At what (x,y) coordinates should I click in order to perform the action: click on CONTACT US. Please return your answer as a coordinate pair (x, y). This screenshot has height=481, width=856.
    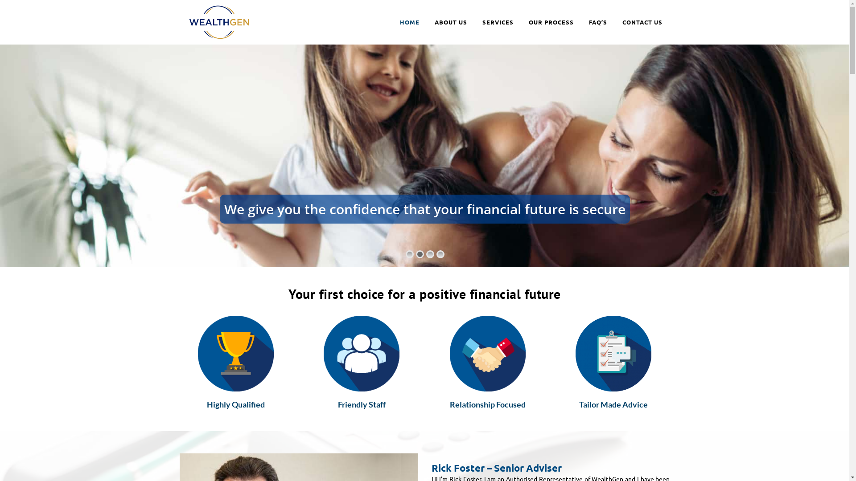
    Looking at the image, I should click on (642, 22).